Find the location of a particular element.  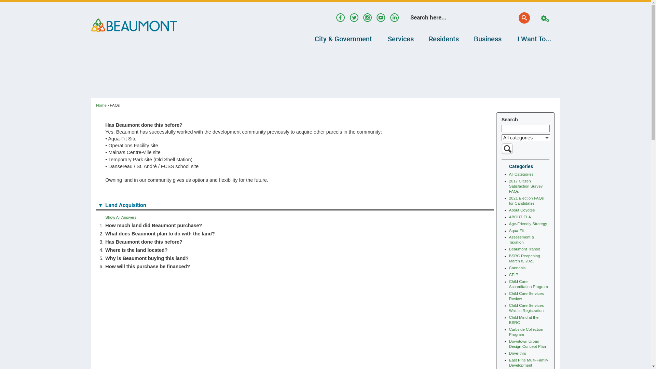

Cannabis is located at coordinates (517, 268).